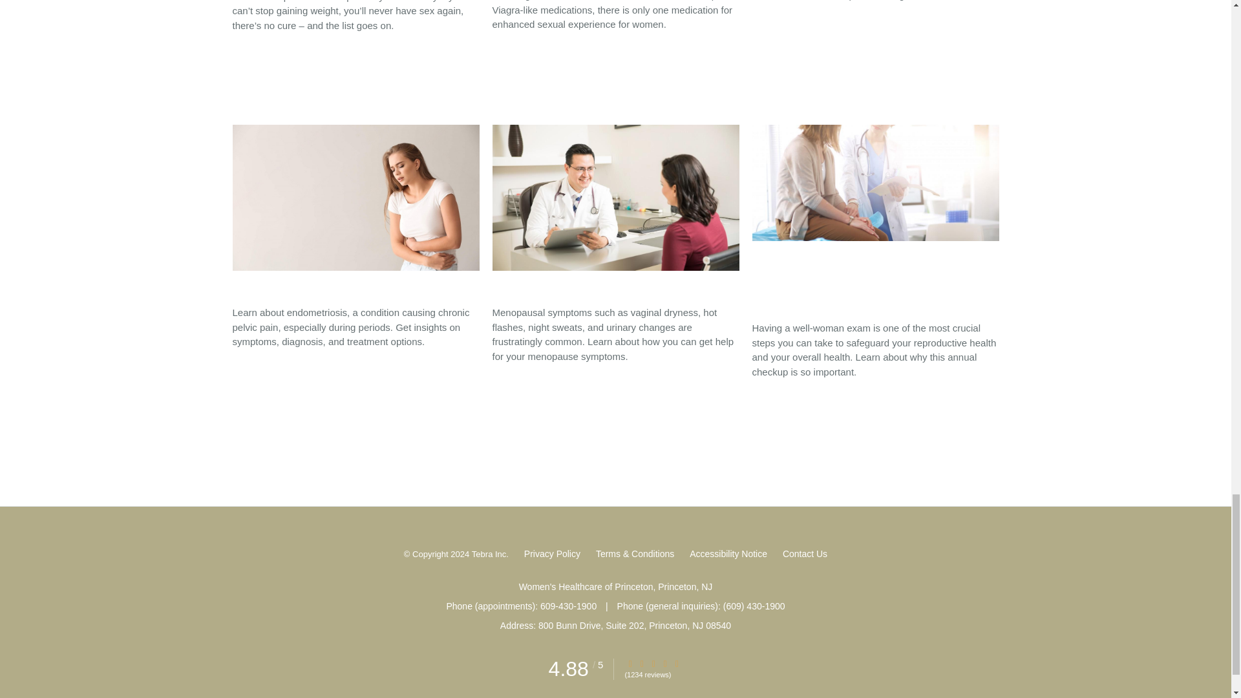 The height and width of the screenshot is (698, 1241). What do you see at coordinates (630, 663) in the screenshot?
I see `Star Rating` at bounding box center [630, 663].